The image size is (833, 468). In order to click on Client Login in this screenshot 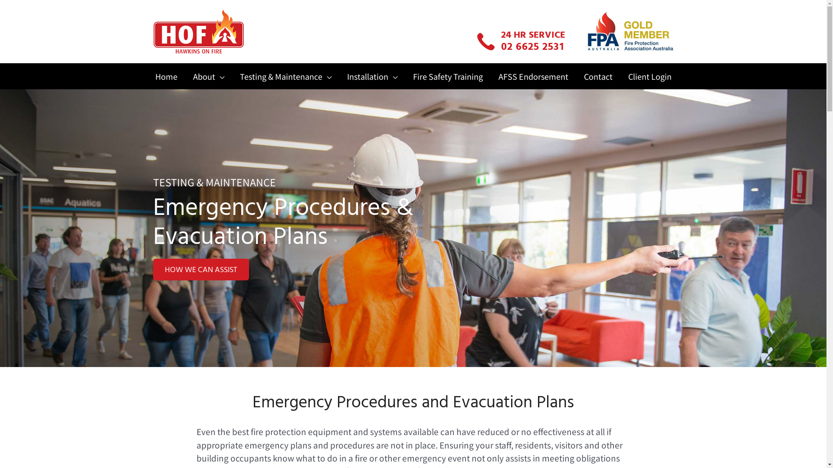, I will do `click(646, 76)`.